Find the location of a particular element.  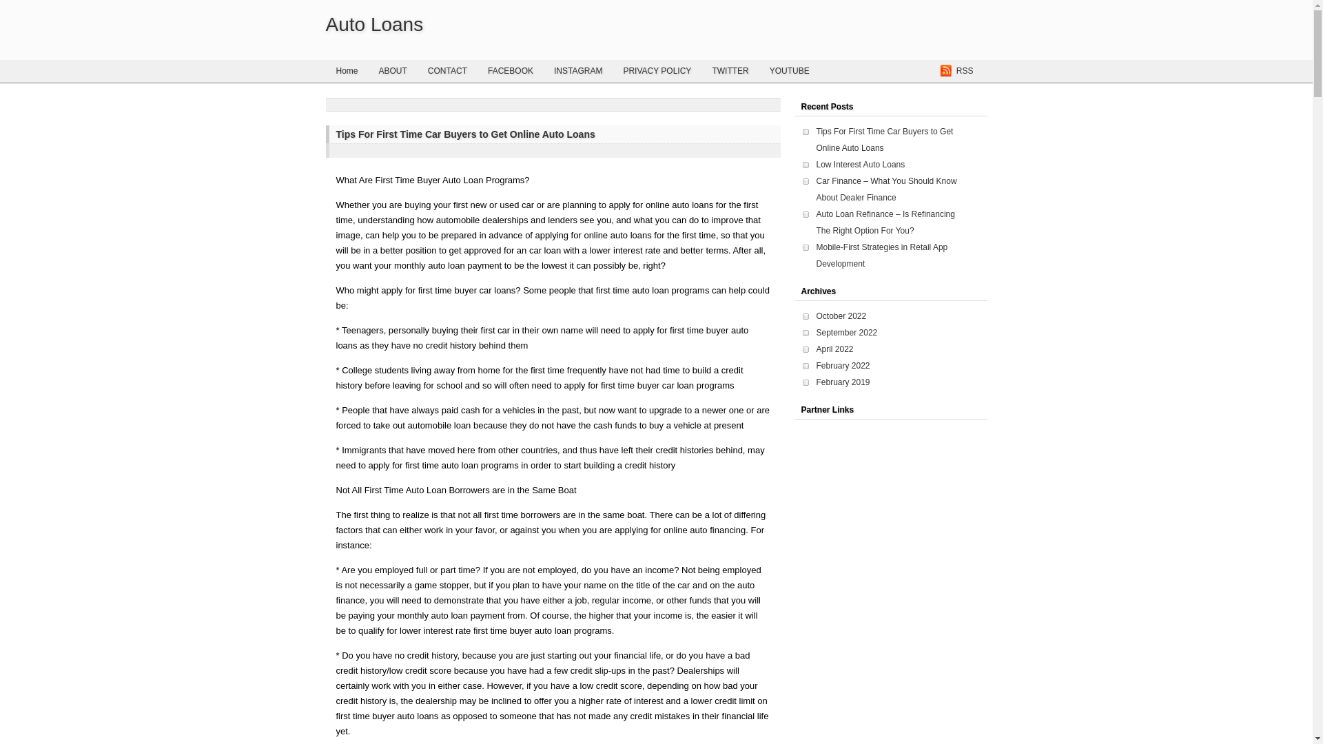

Tips For First Time Car Buyers to Get Online Auto Loans is located at coordinates (884, 139).